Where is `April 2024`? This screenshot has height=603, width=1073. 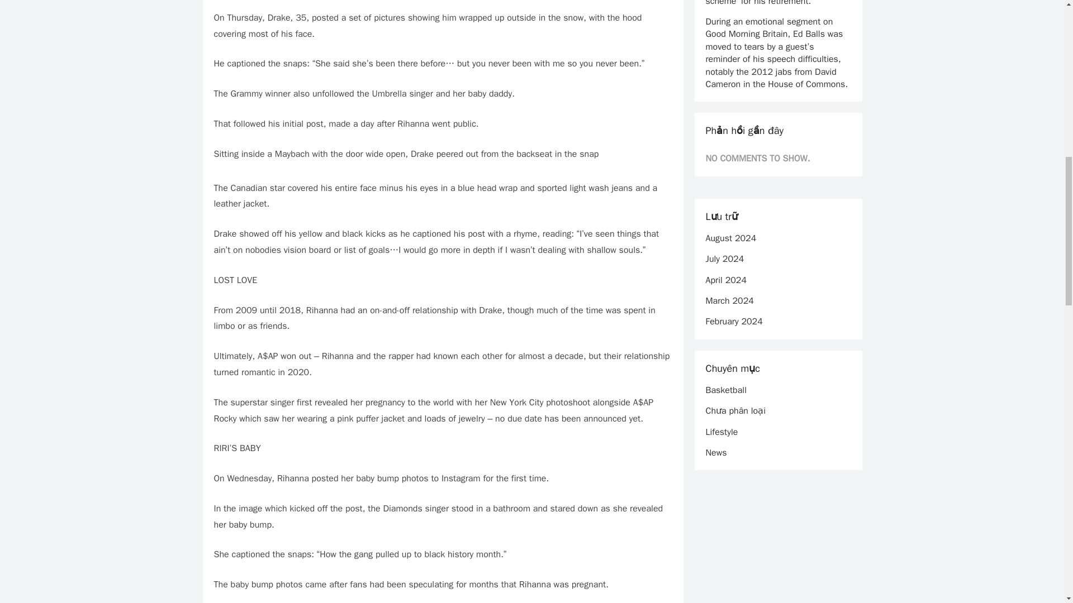
April 2024 is located at coordinates (725, 280).